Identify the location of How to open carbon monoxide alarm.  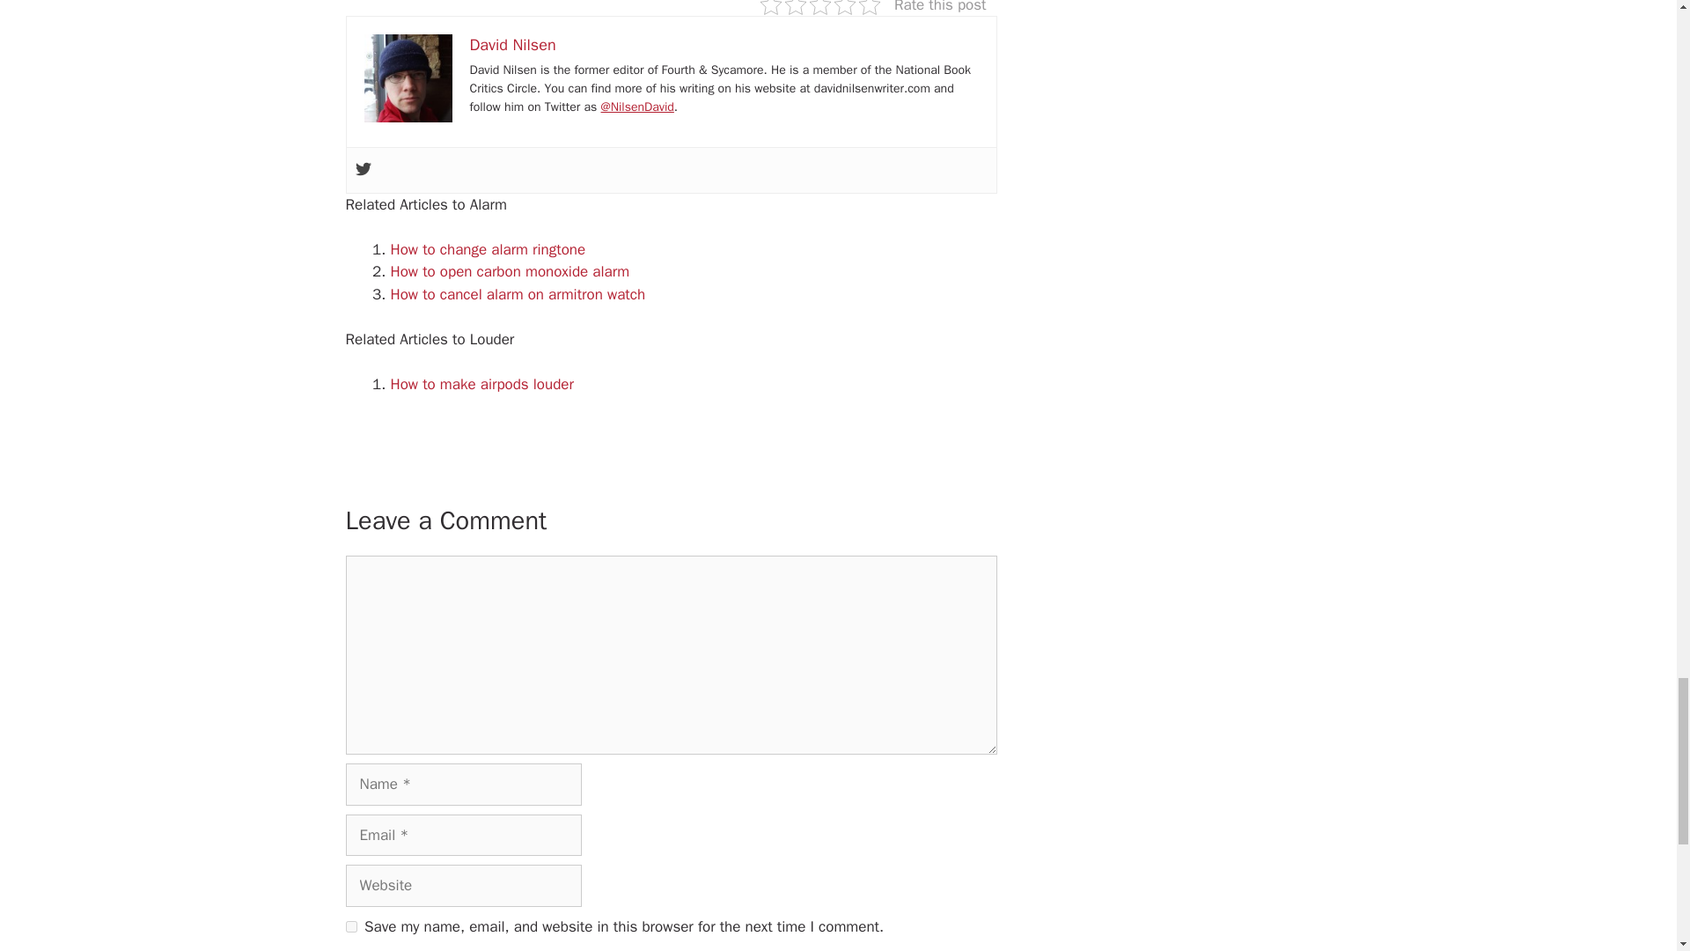
(511, 271).